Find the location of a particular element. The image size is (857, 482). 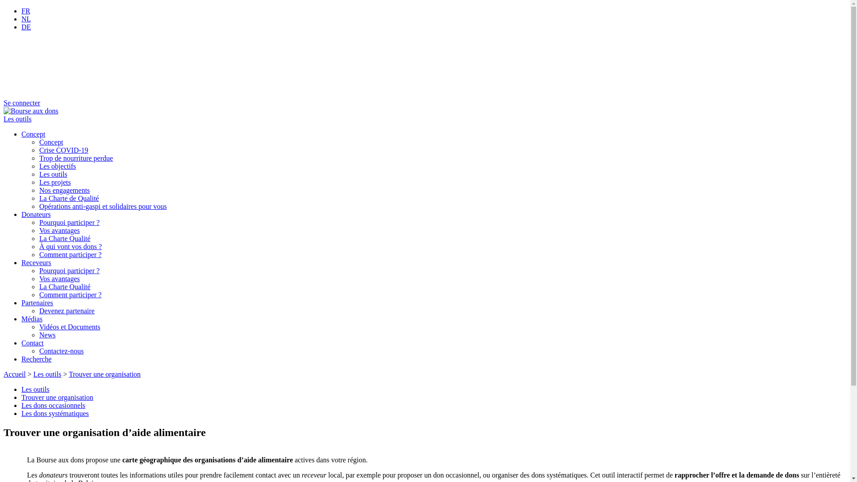

Les dons occasionnels is located at coordinates (54, 405).